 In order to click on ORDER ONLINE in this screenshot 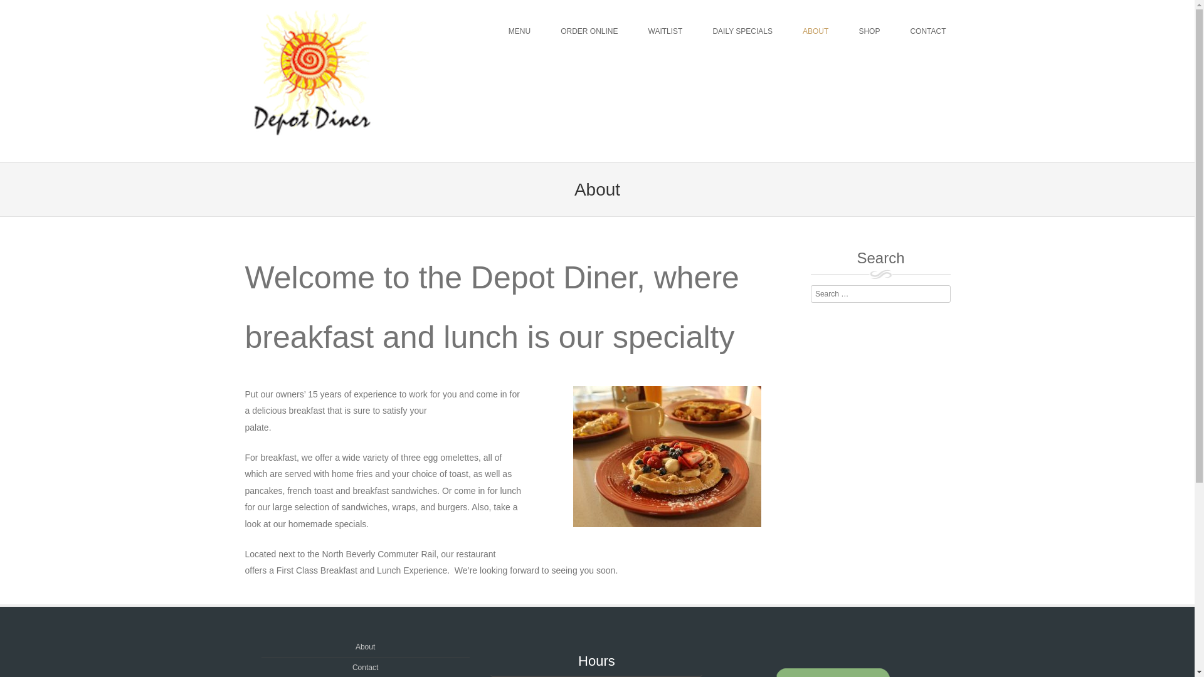, I will do `click(589, 31)`.